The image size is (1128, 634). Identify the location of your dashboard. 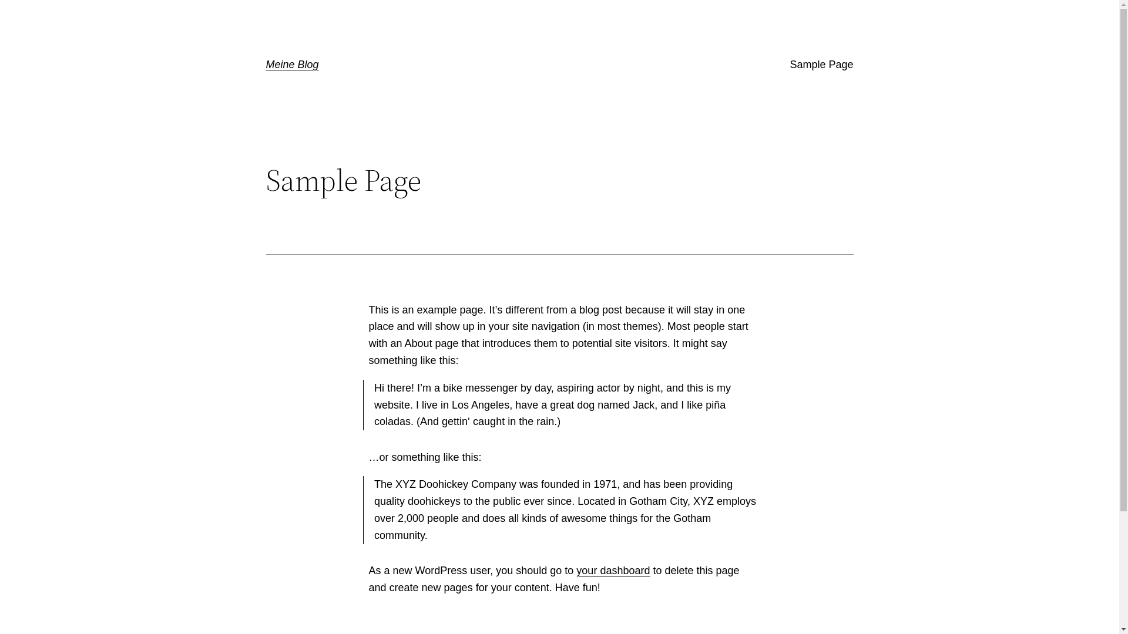
(613, 571).